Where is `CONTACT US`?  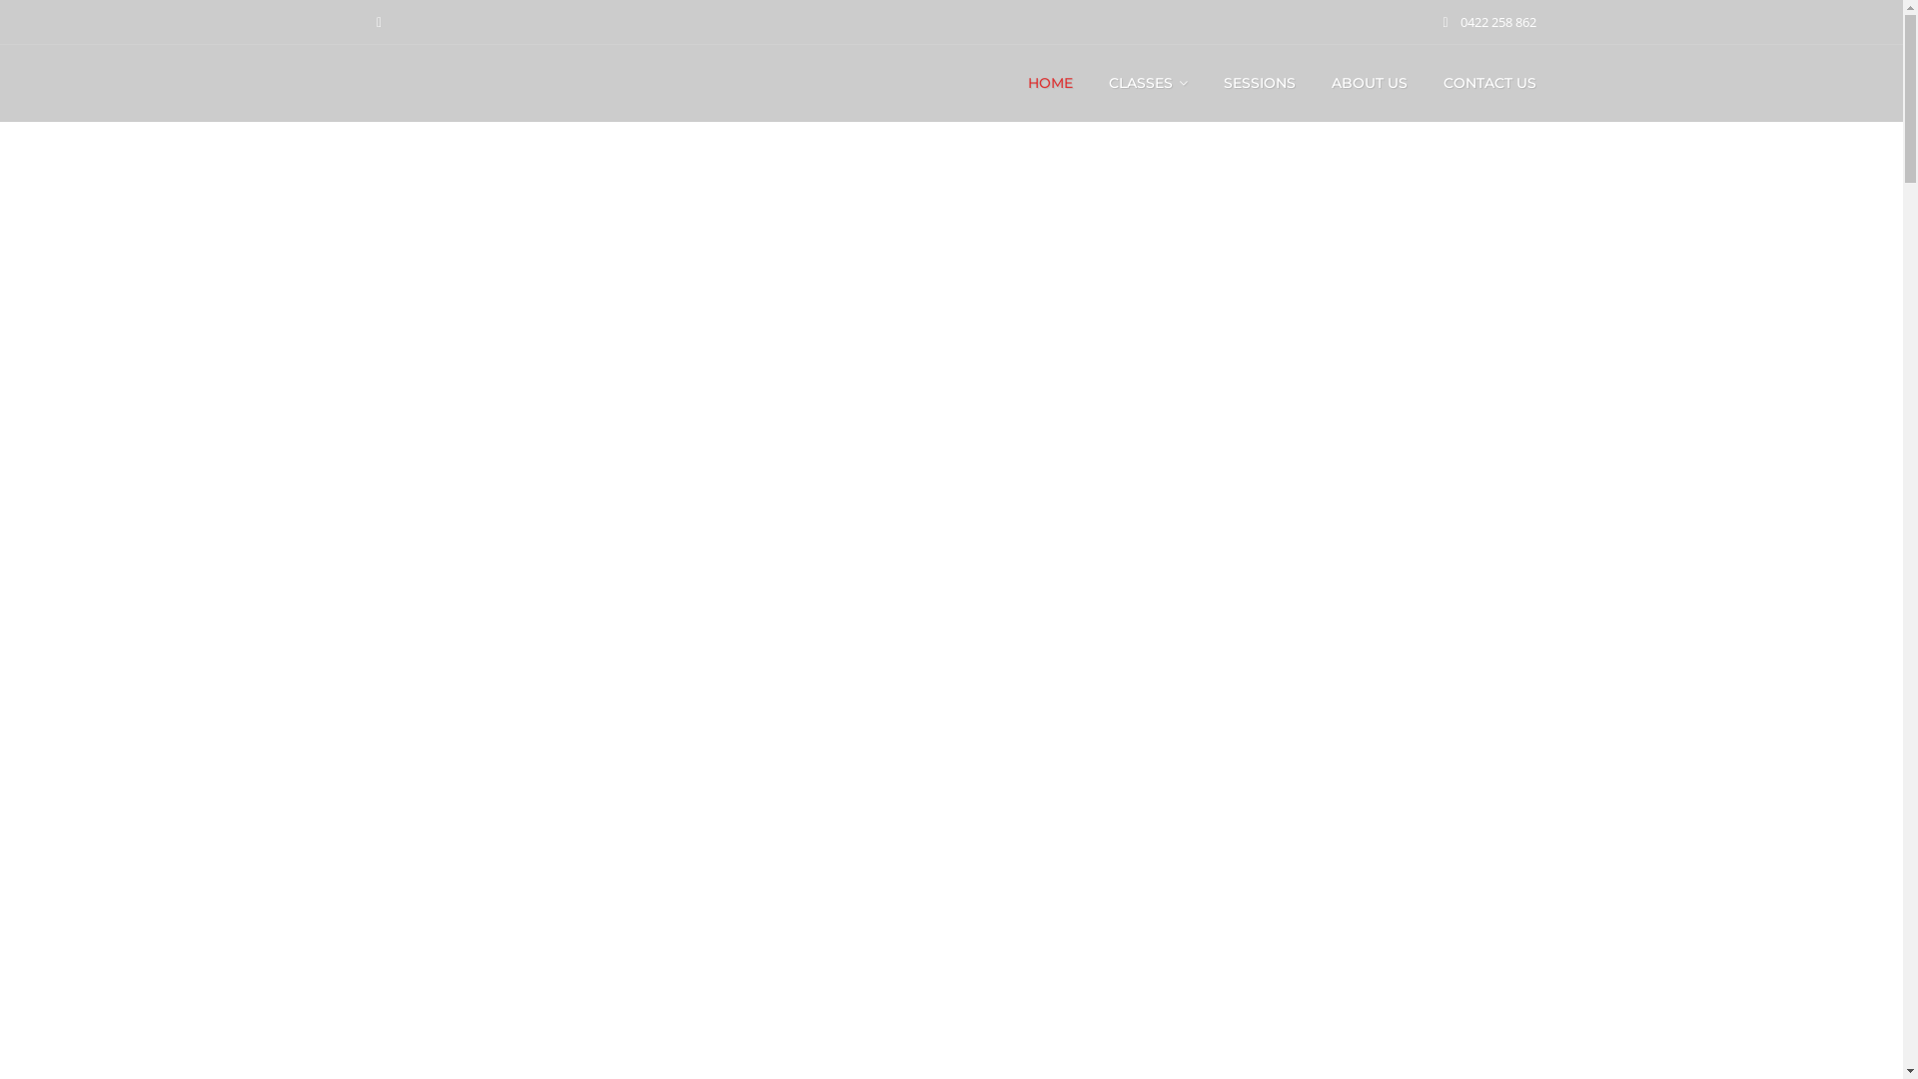
CONTACT US is located at coordinates (1488, 83).